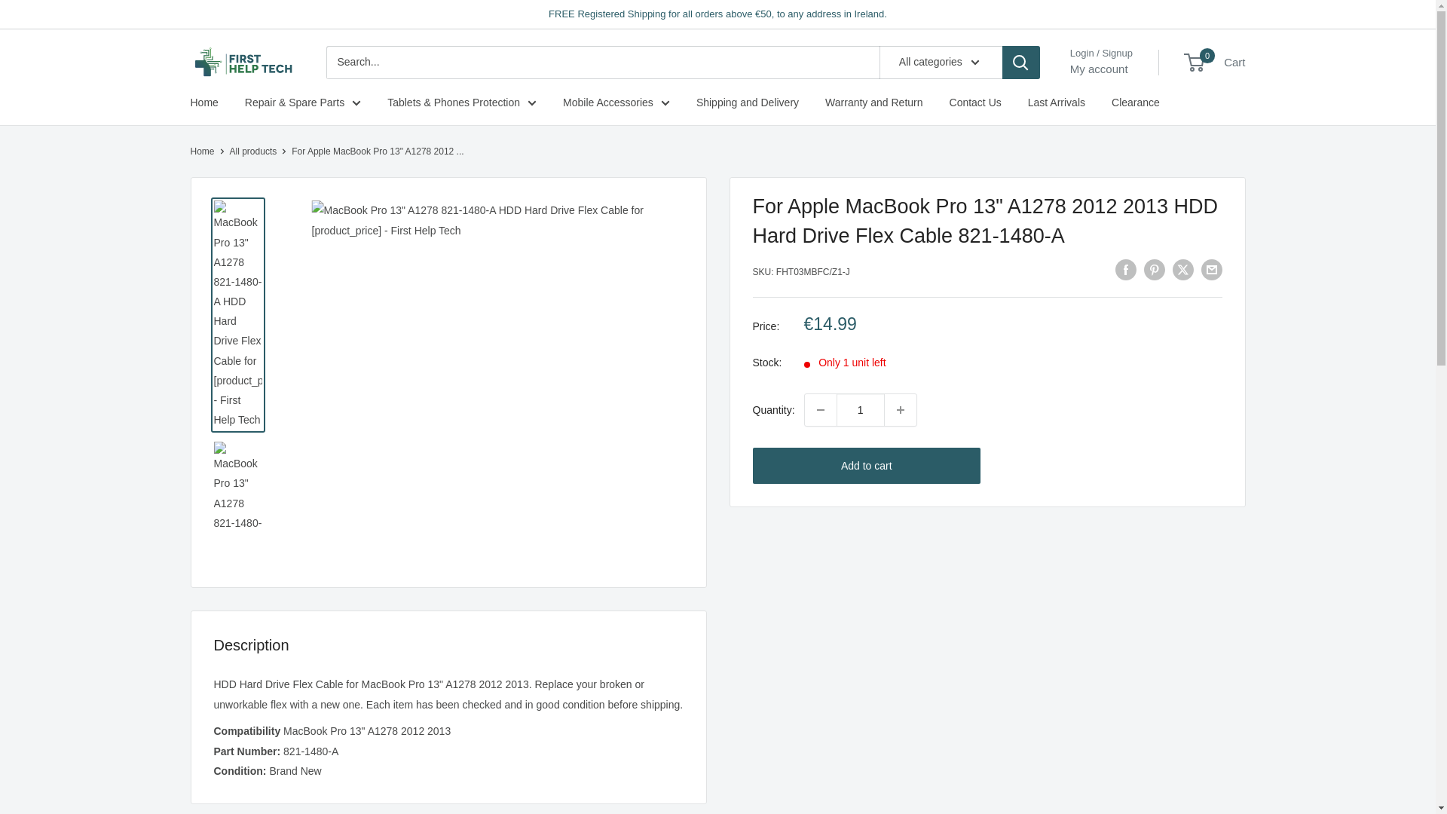  I want to click on Increase quantity by 1, so click(900, 409).